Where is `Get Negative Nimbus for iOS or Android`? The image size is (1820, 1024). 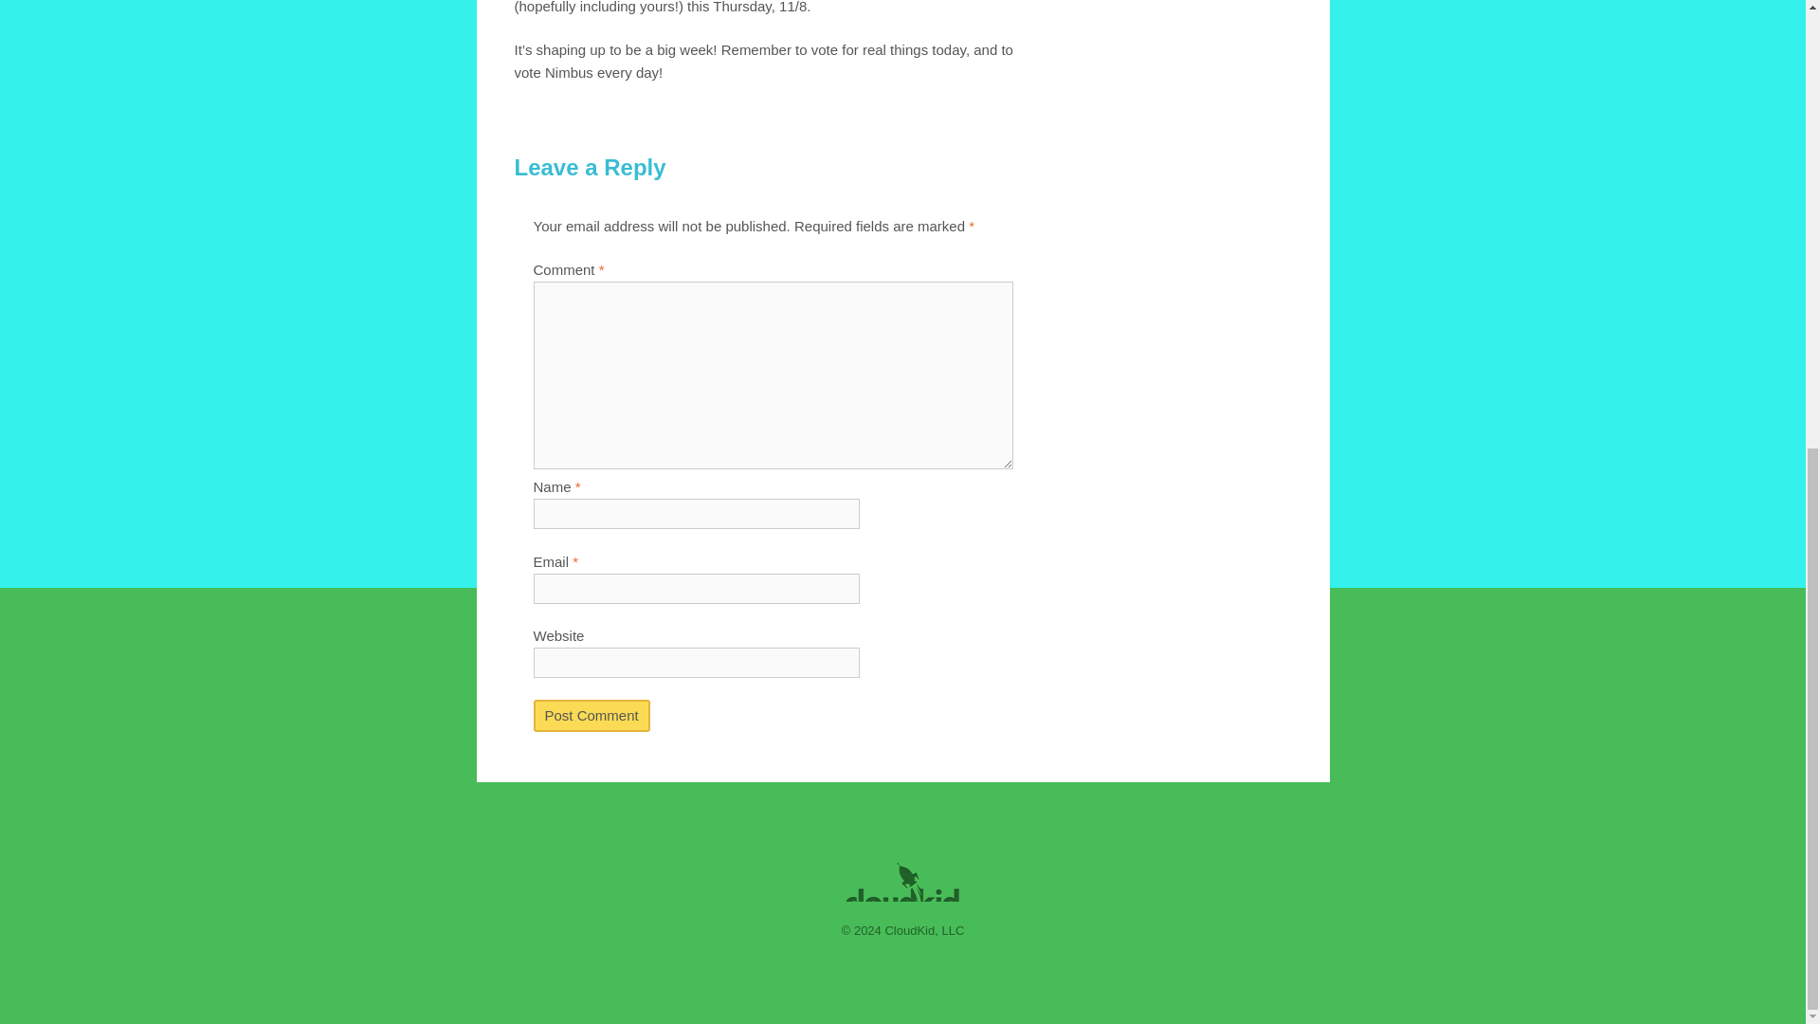
Get Negative Nimbus for iOS or Android is located at coordinates (766, 779).